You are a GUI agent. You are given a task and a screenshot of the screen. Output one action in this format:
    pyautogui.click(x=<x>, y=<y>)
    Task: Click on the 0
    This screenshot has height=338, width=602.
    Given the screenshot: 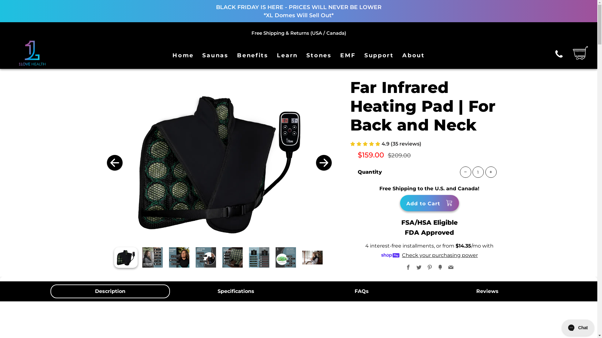 What is the action you would take?
    pyautogui.click(x=312, y=257)
    